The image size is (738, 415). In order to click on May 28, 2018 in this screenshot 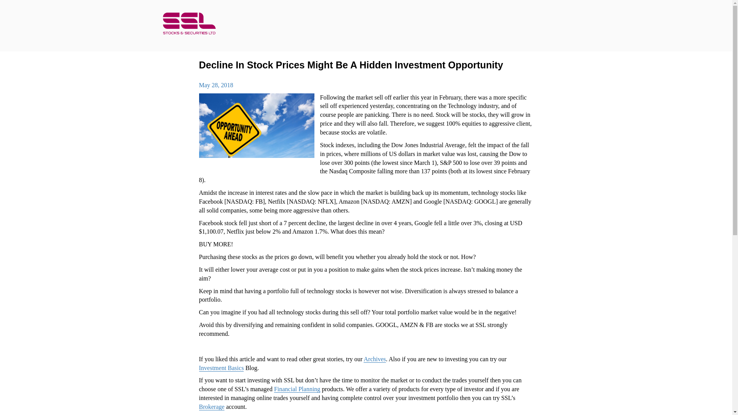, I will do `click(216, 85)`.